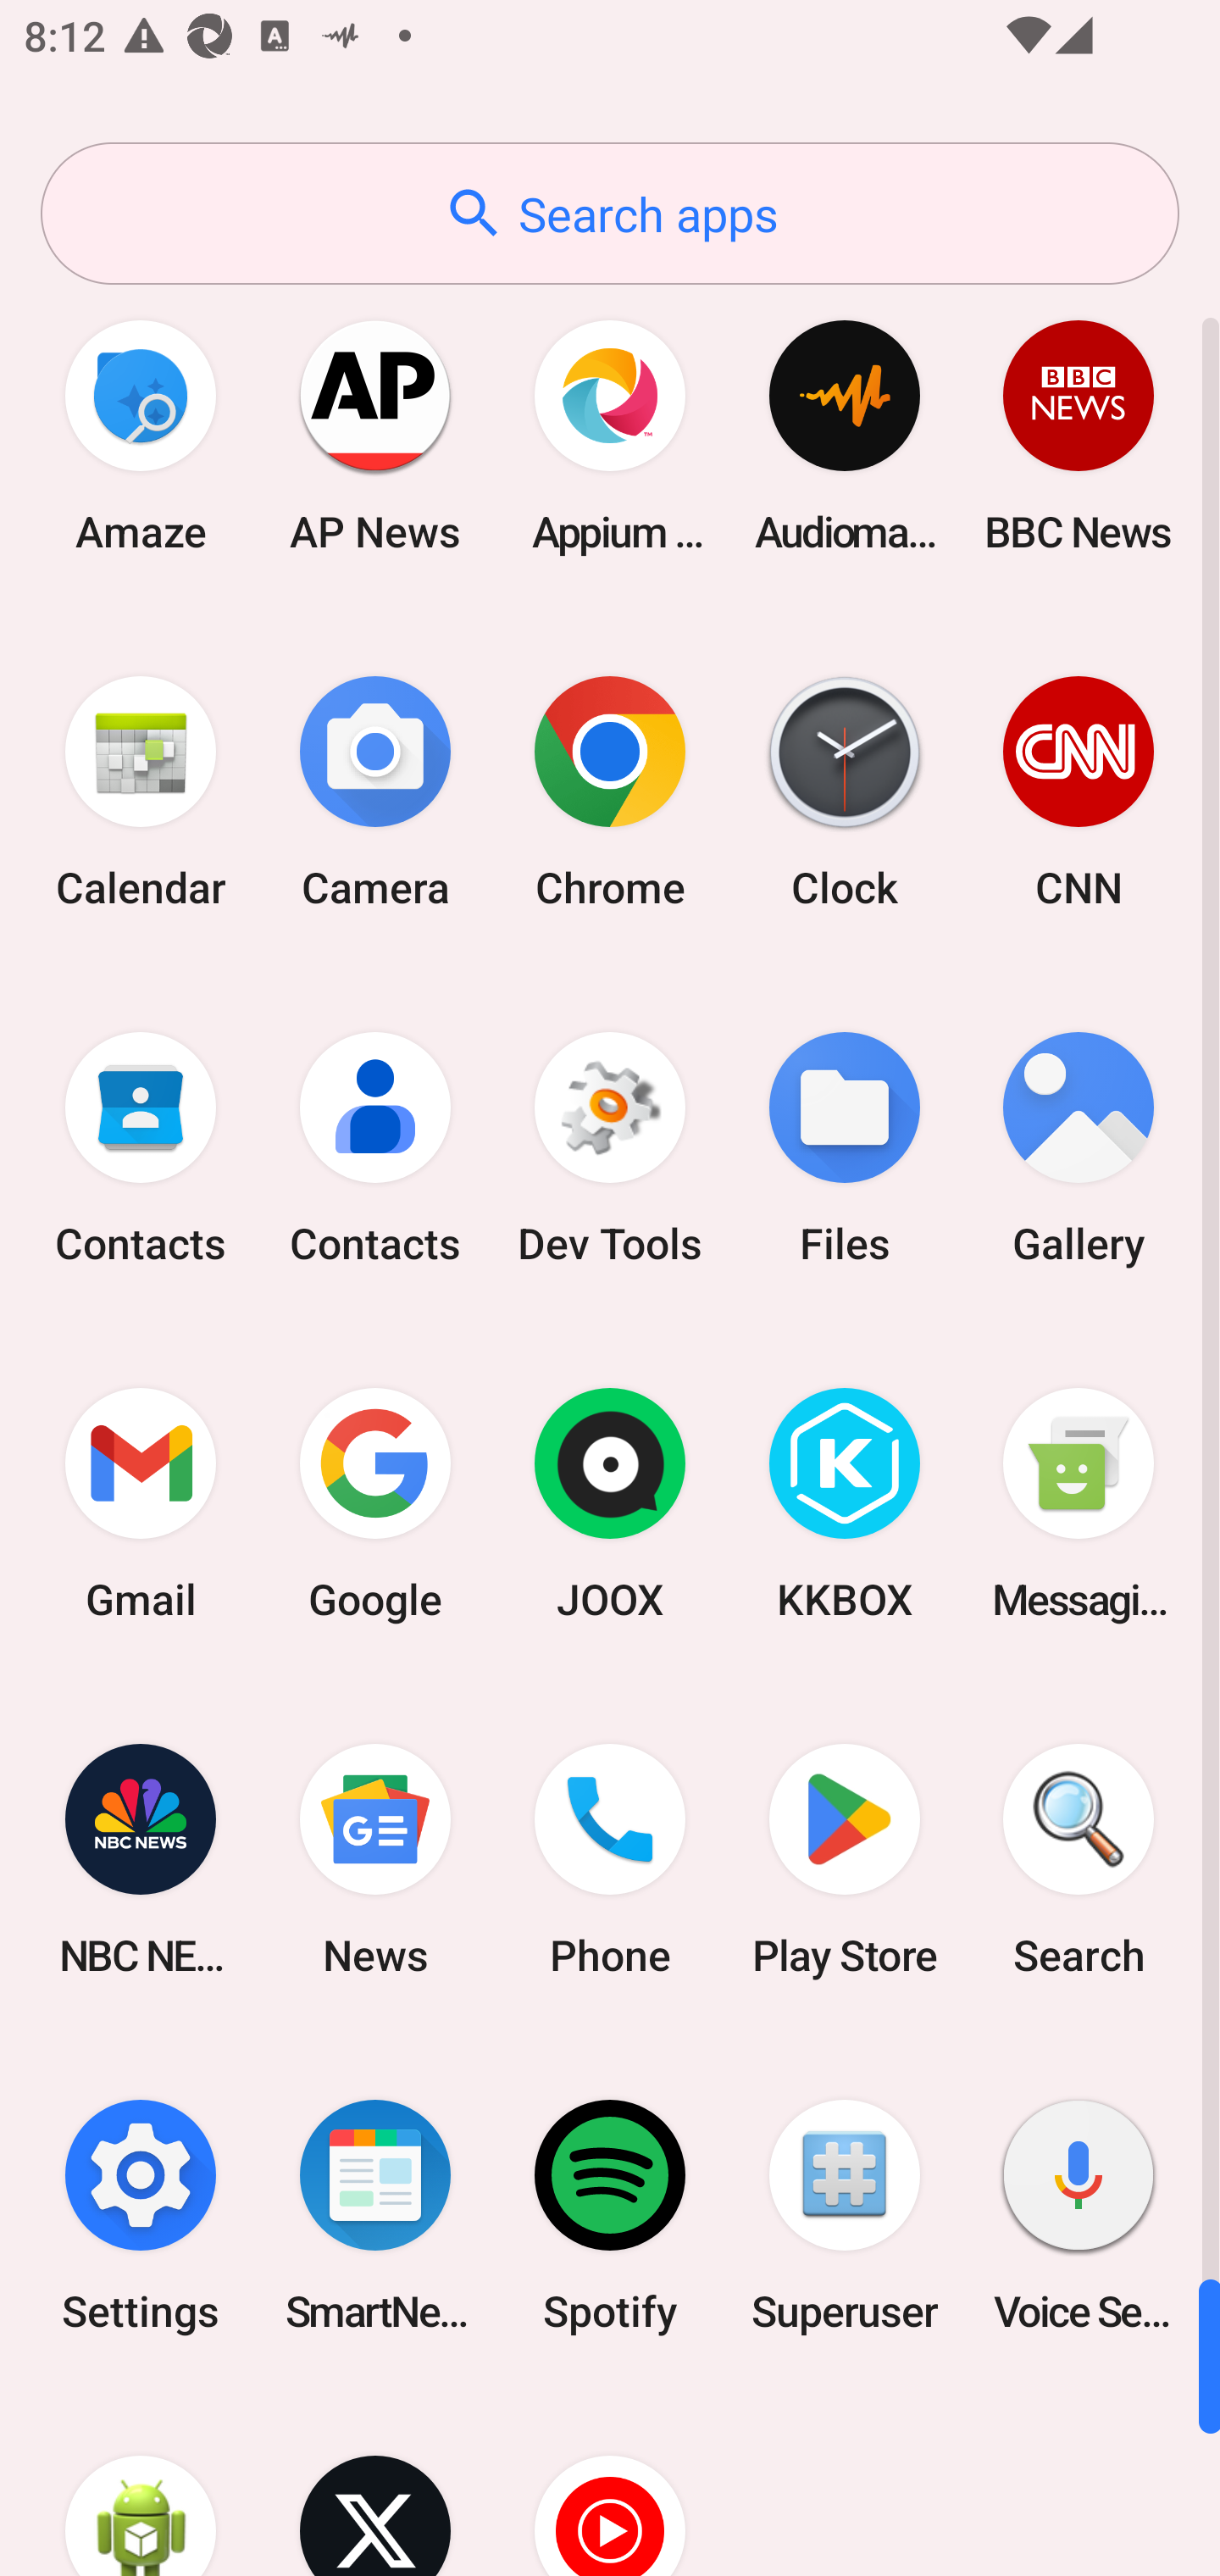 Image resolution: width=1220 pixels, height=2576 pixels. What do you see at coordinates (1079, 2215) in the screenshot?
I see `Voice Search` at bounding box center [1079, 2215].